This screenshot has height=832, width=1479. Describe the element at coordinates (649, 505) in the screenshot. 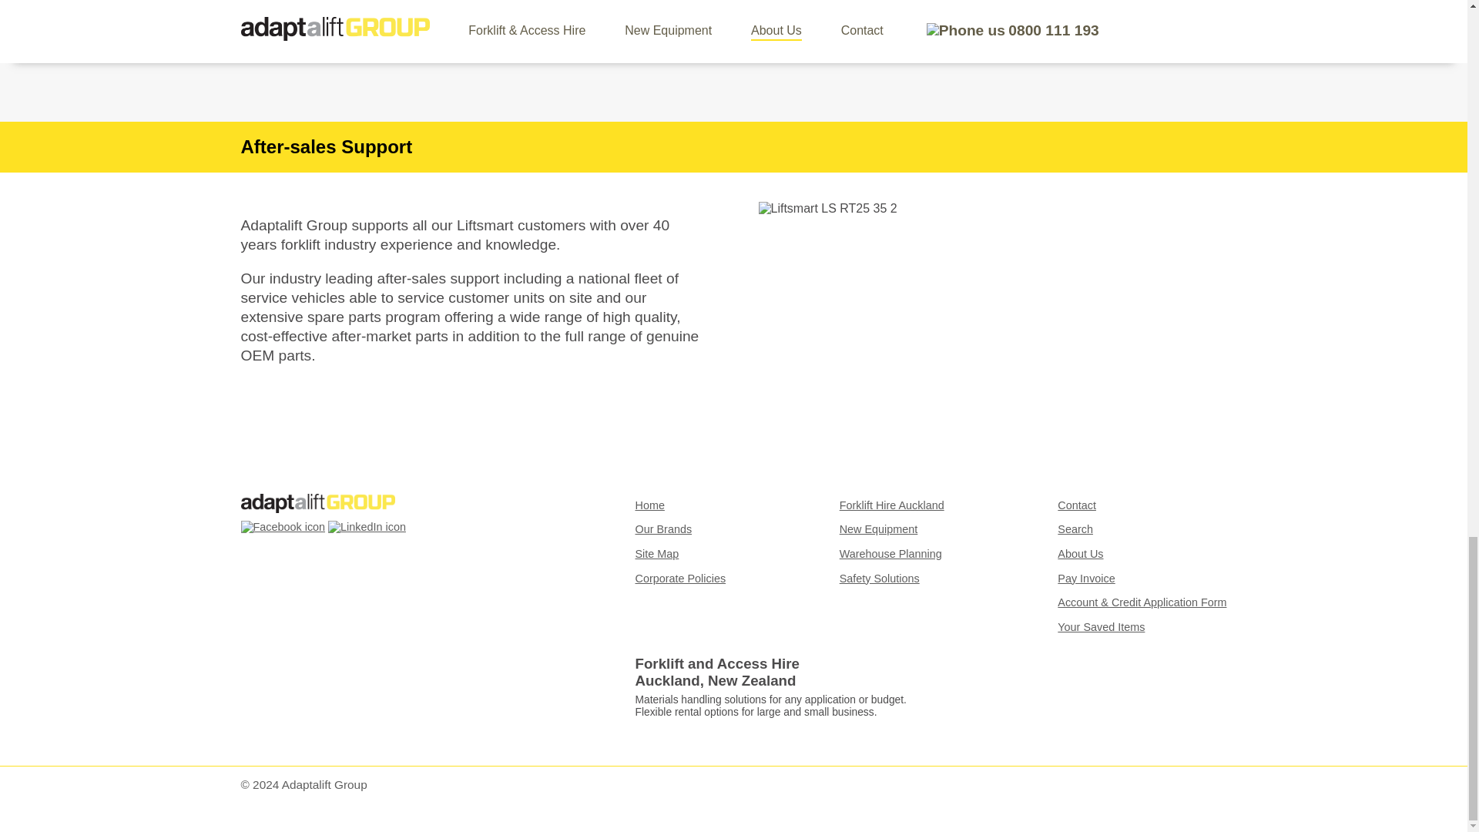

I see `Home` at that location.